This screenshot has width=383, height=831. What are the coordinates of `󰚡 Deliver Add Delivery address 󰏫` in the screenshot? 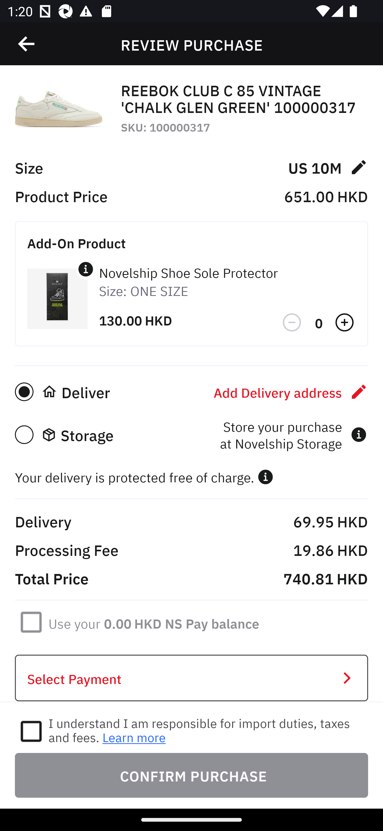 It's located at (191, 392).